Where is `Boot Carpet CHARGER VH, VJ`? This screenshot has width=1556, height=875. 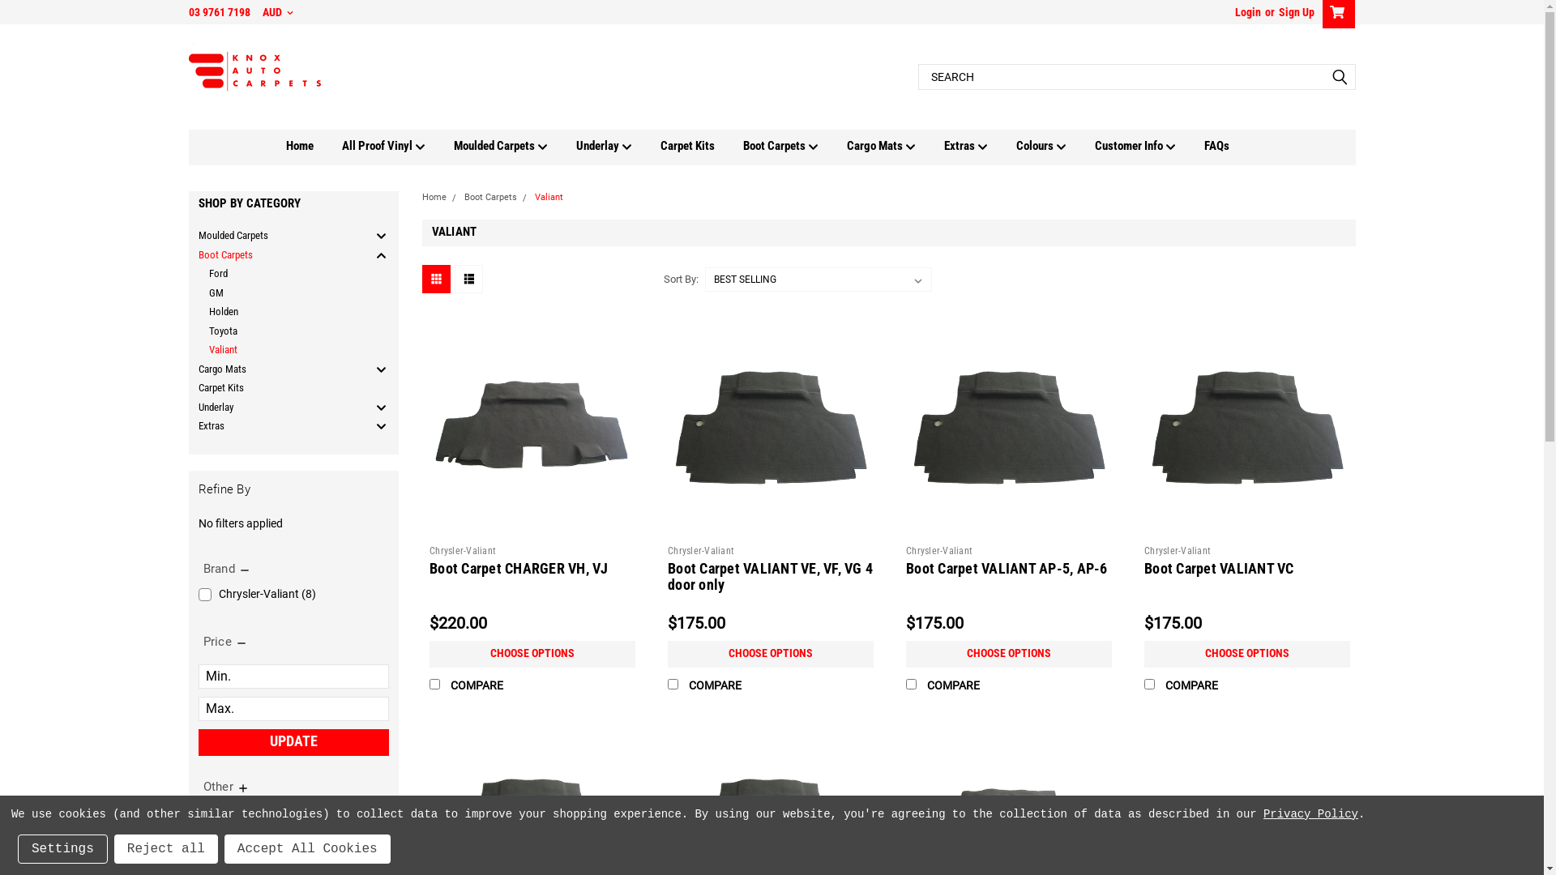
Boot Carpet CHARGER VH, VJ is located at coordinates (532, 427).